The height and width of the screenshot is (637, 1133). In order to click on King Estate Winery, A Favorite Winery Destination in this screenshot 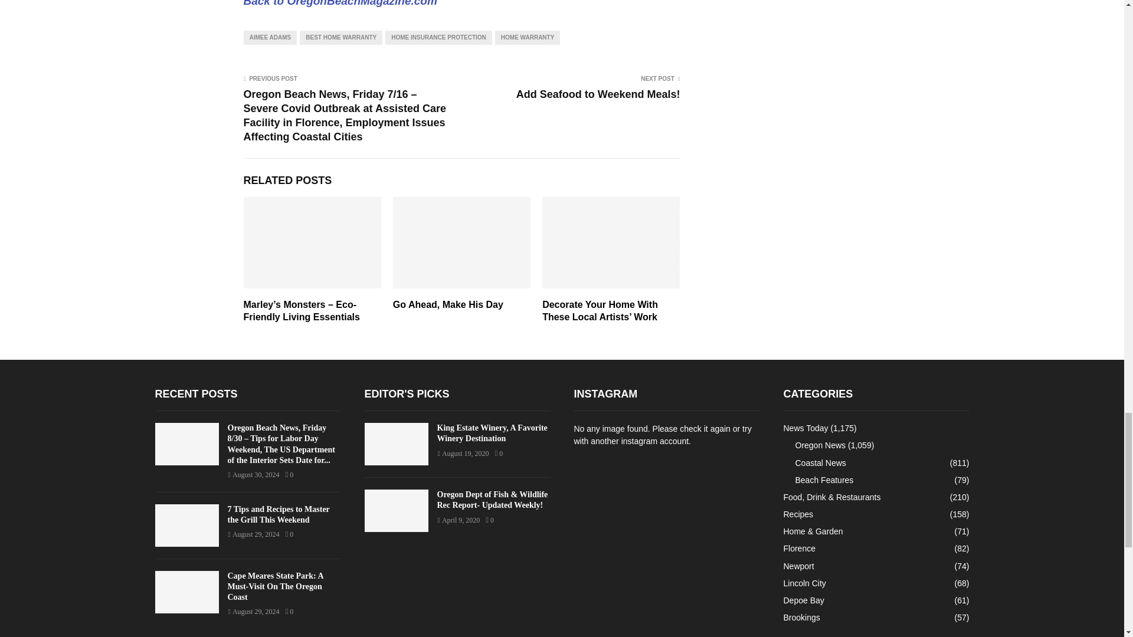, I will do `click(397, 444)`.